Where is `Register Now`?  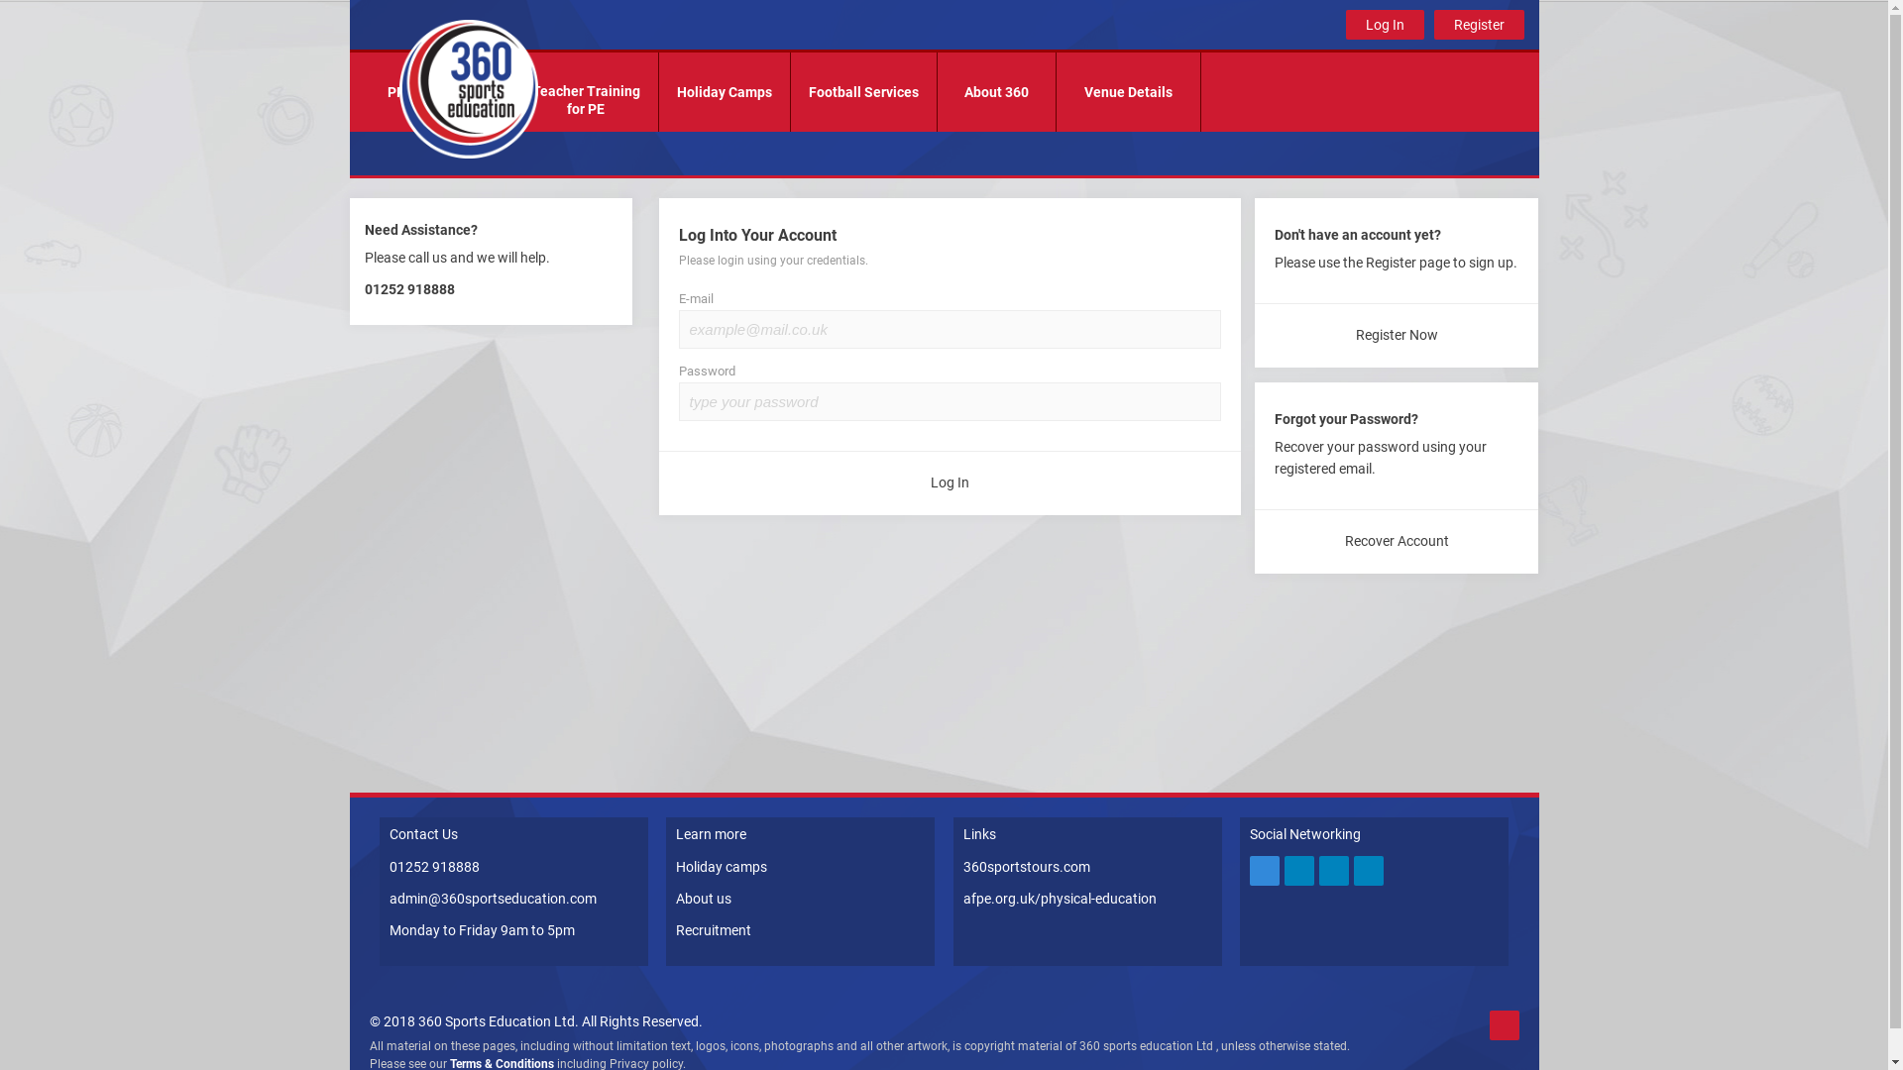
Register Now is located at coordinates (1397, 335).